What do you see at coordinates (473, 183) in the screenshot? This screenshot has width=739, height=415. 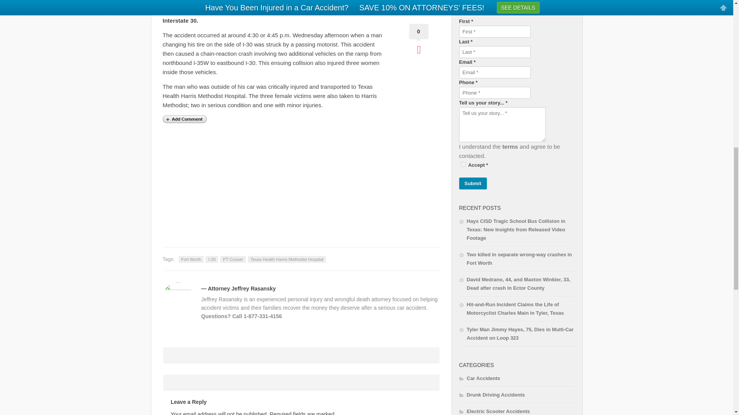 I see `Submit` at bounding box center [473, 183].